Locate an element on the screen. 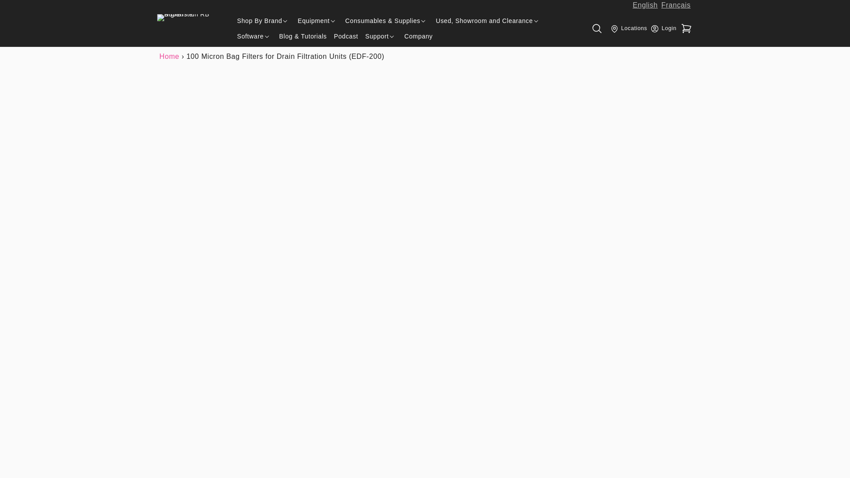 The width and height of the screenshot is (850, 478). English is located at coordinates (645, 5).